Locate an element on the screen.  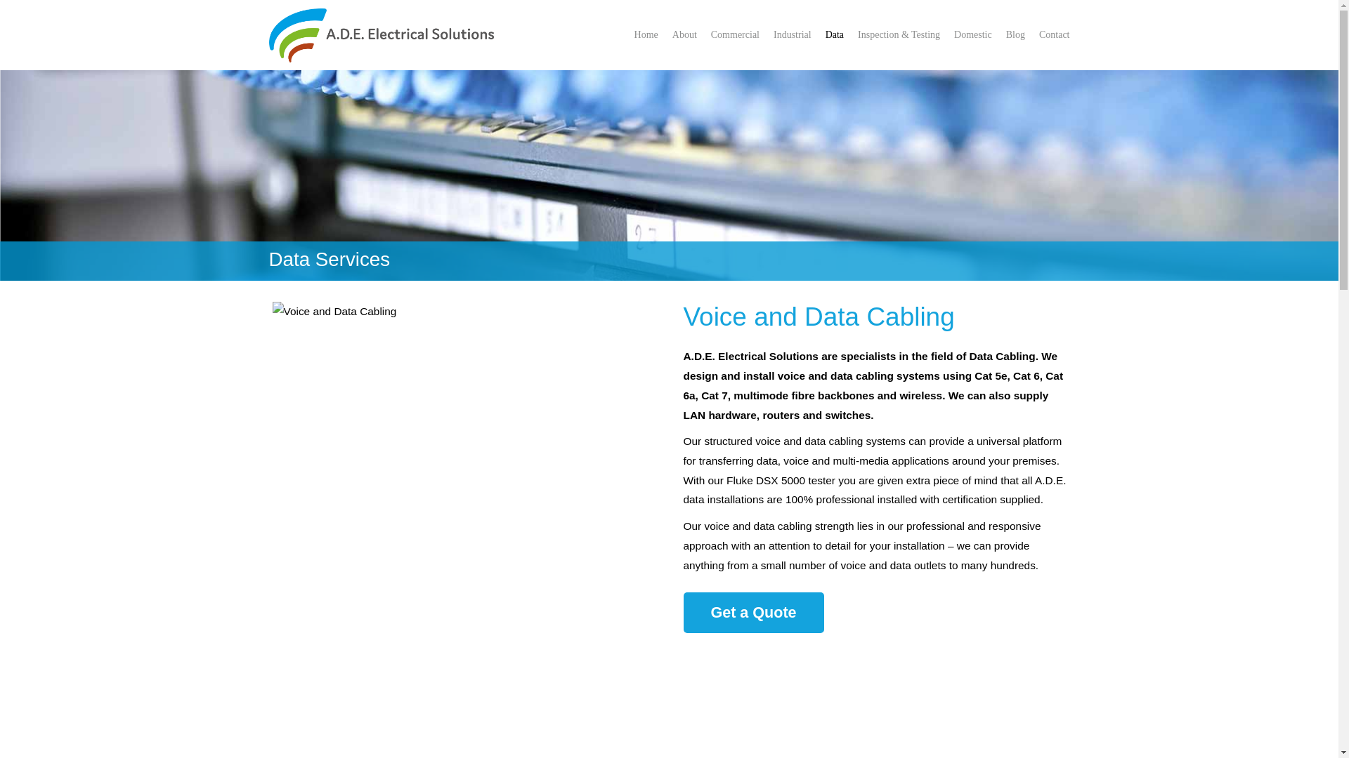
About is located at coordinates (684, 35).